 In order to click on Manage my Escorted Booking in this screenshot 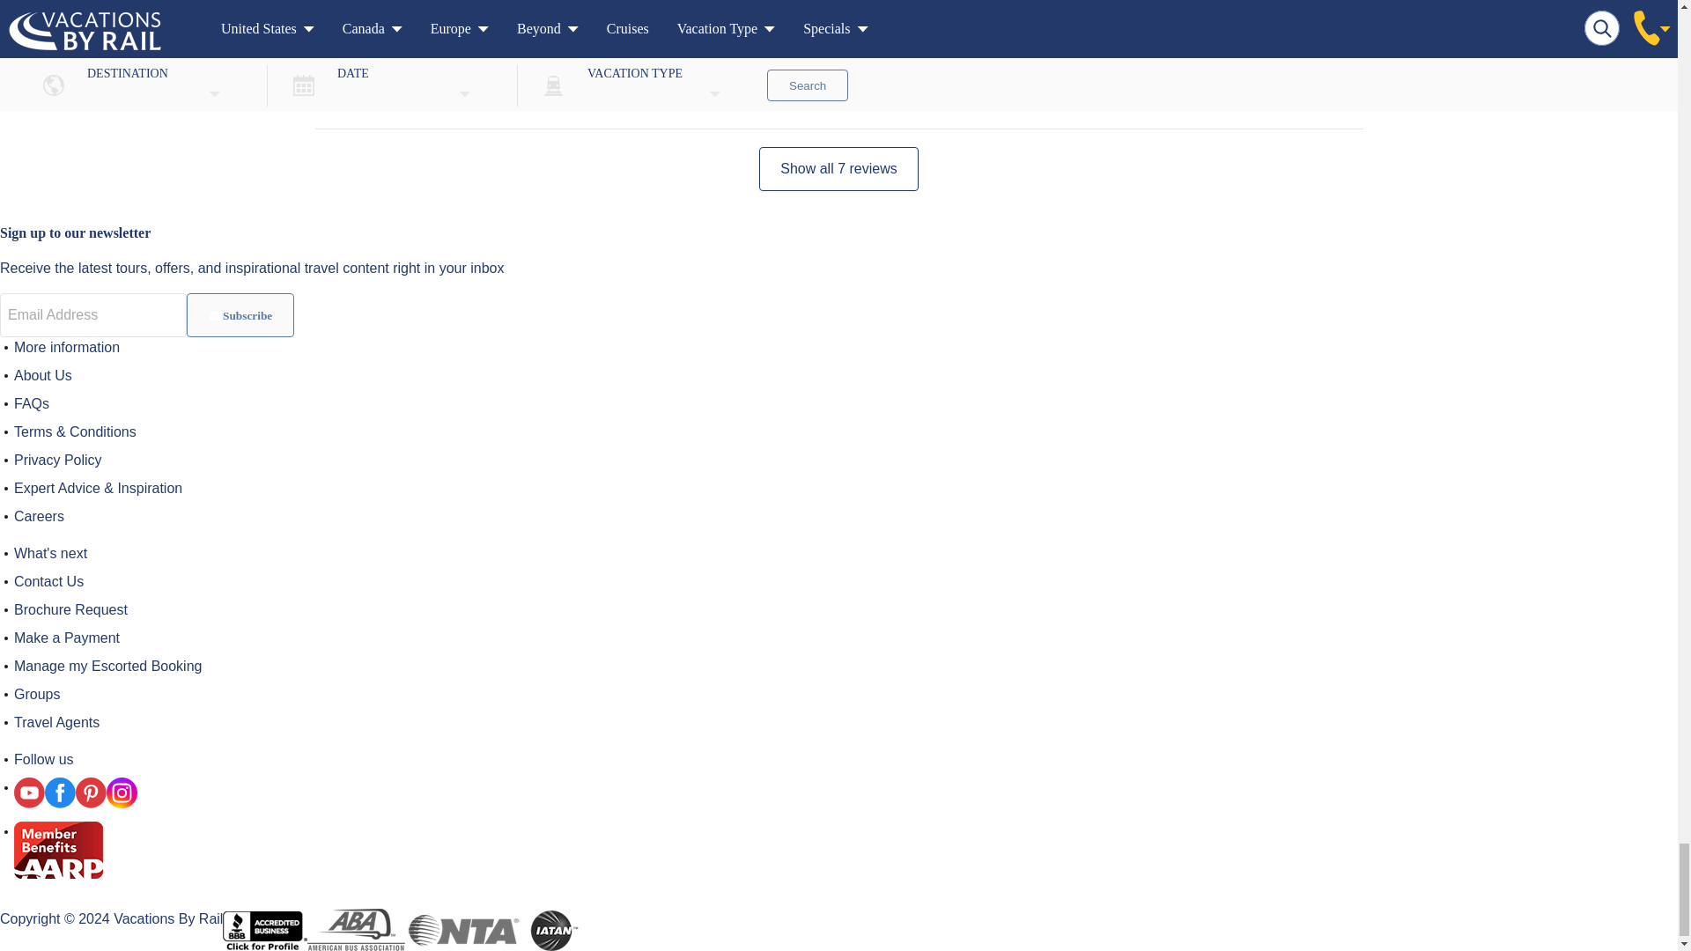, I will do `click(107, 666)`.